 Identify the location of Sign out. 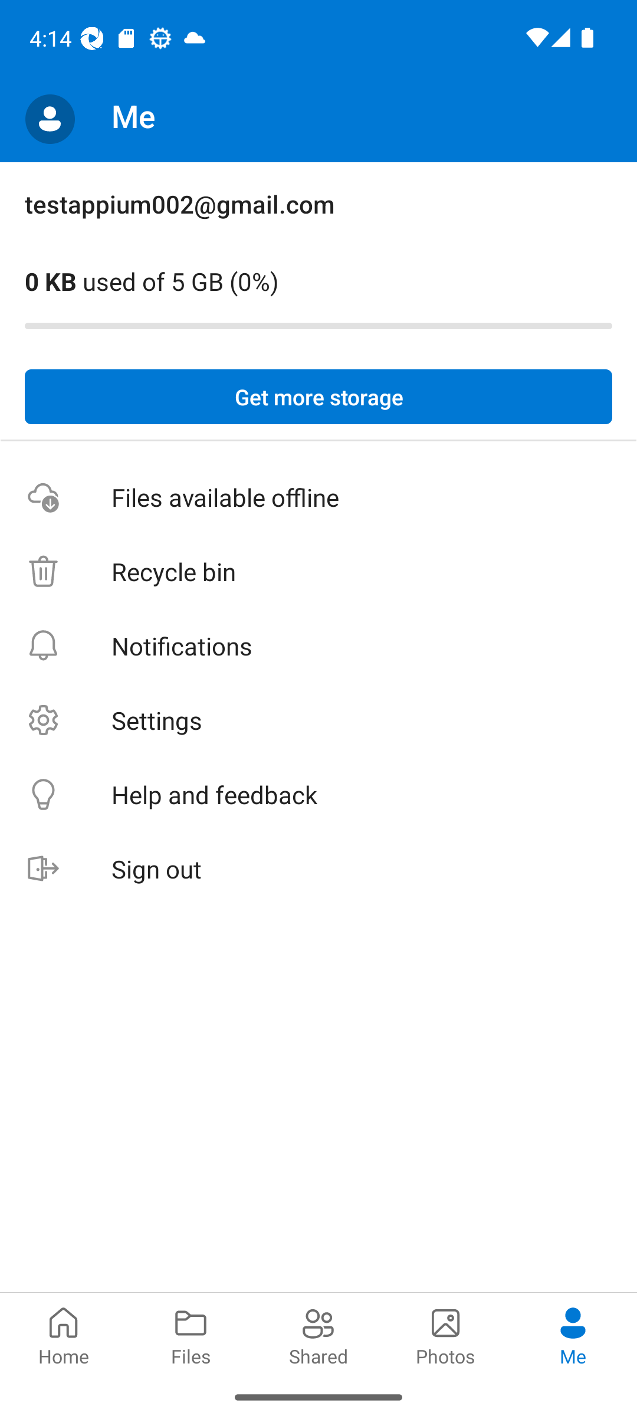
(318, 870).